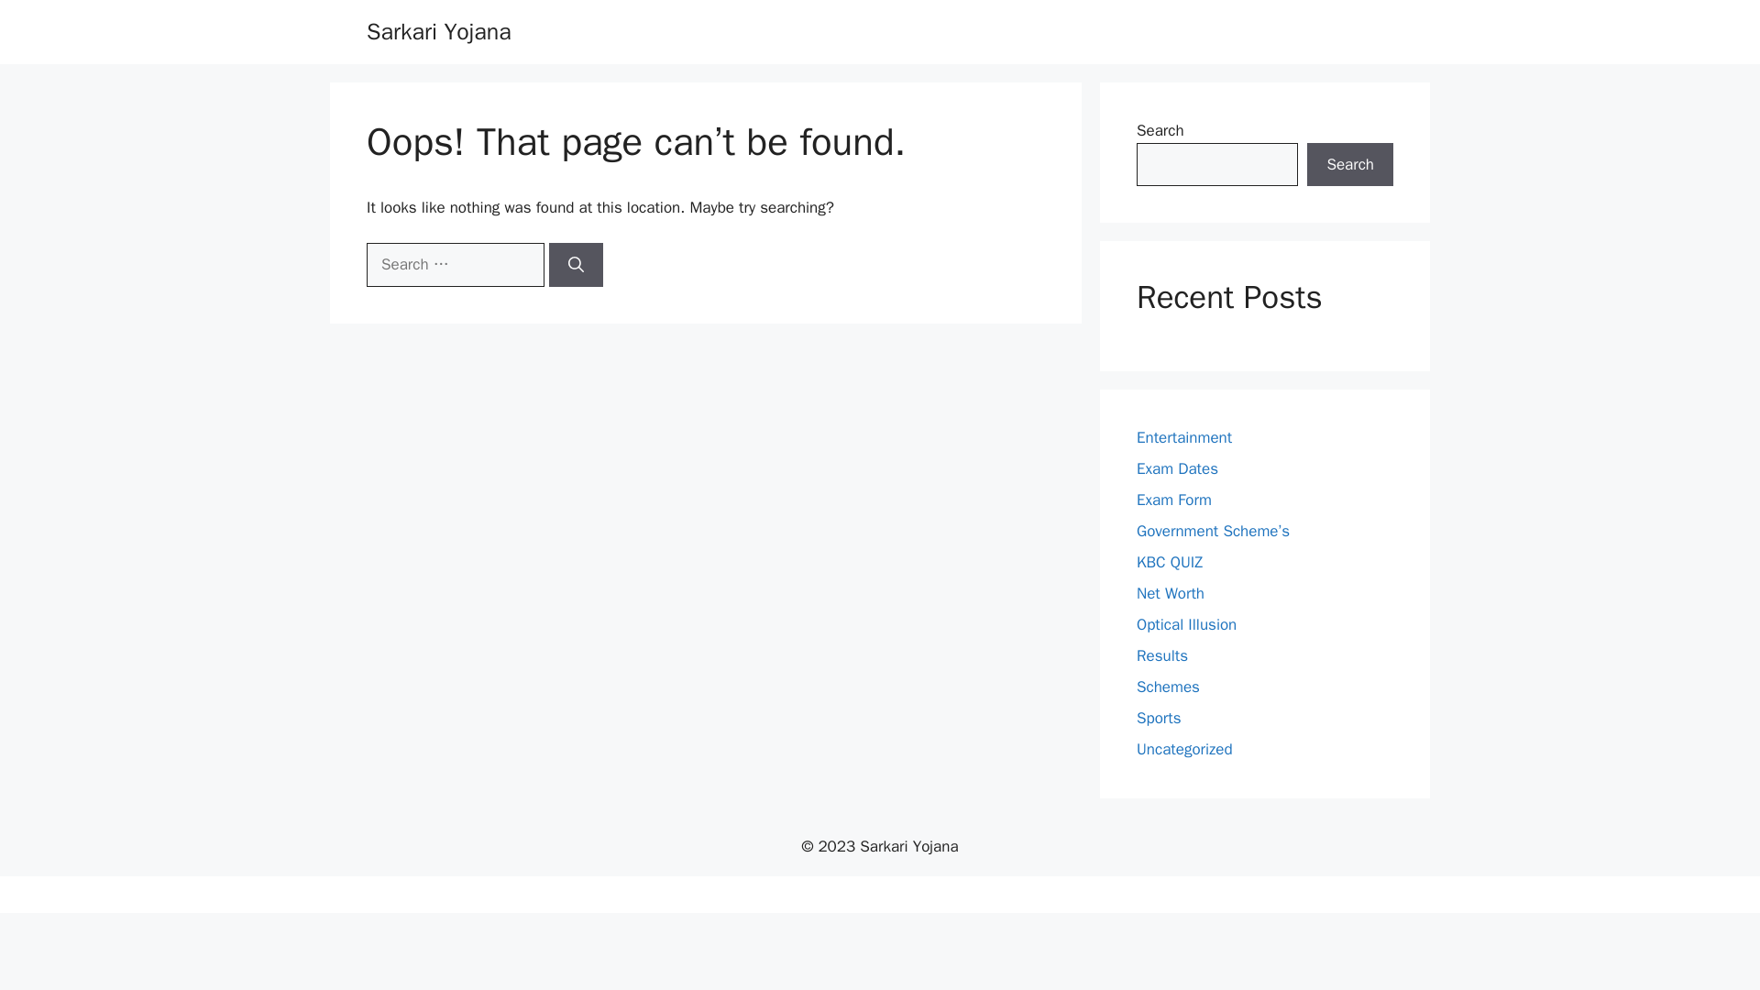 The height and width of the screenshot is (990, 1760). I want to click on Exam Dates, so click(1177, 468).